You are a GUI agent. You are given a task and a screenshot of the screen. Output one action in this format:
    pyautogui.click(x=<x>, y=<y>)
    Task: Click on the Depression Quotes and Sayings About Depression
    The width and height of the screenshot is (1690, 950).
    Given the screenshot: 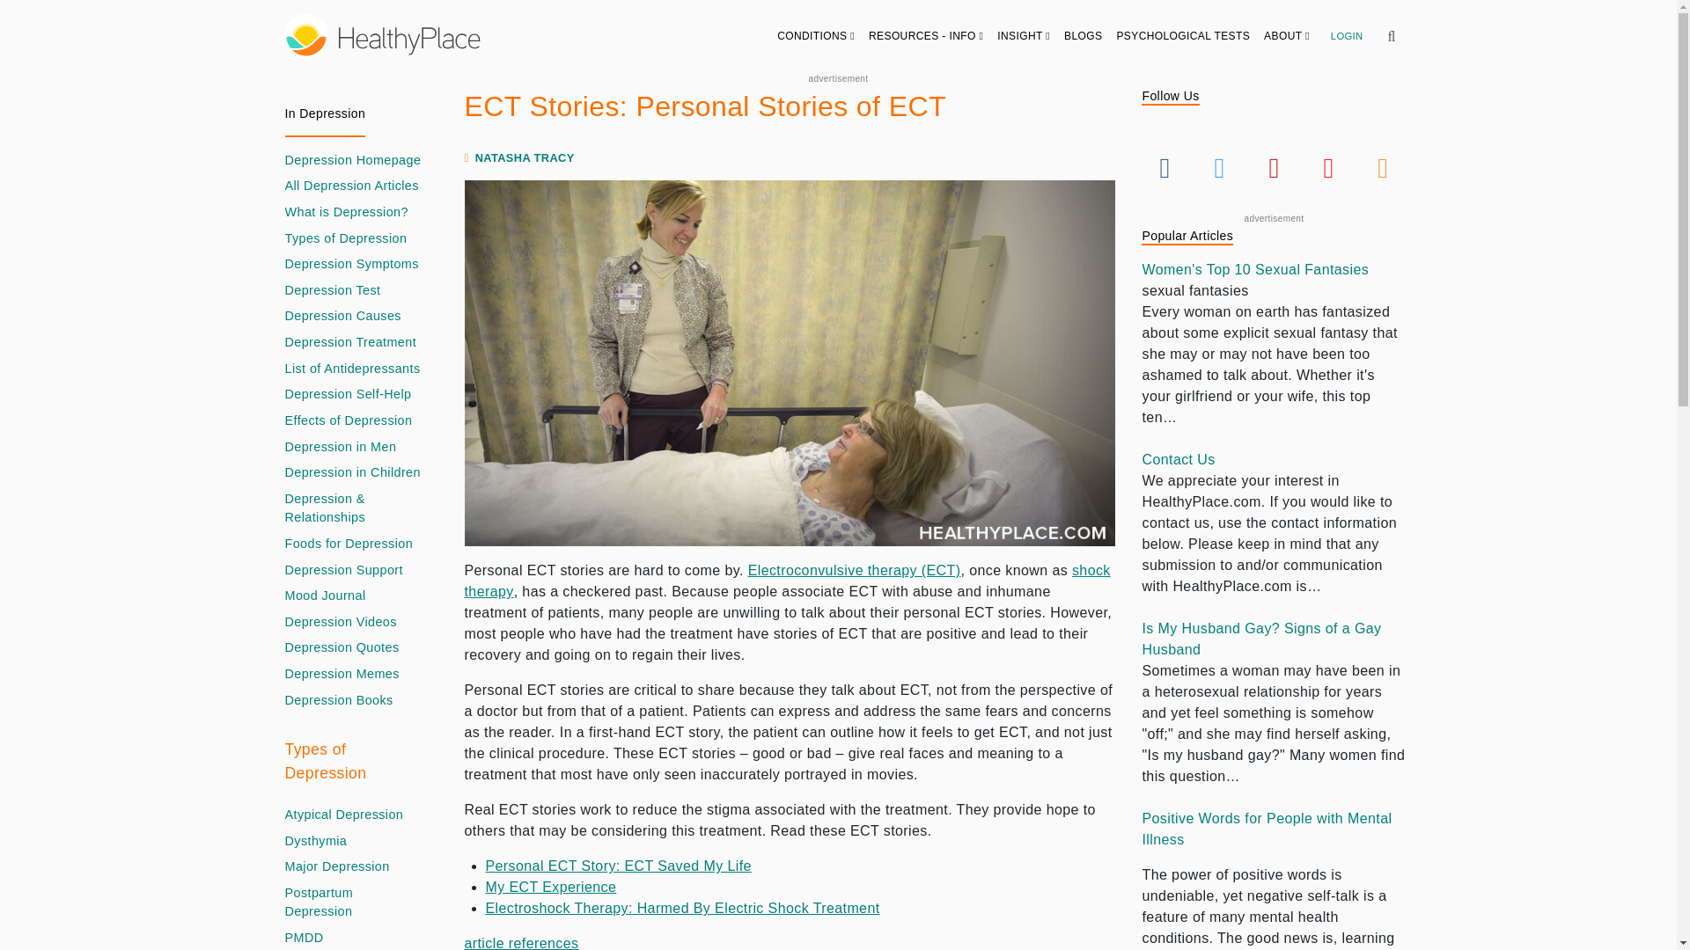 What is the action you would take?
    pyautogui.click(x=342, y=647)
    